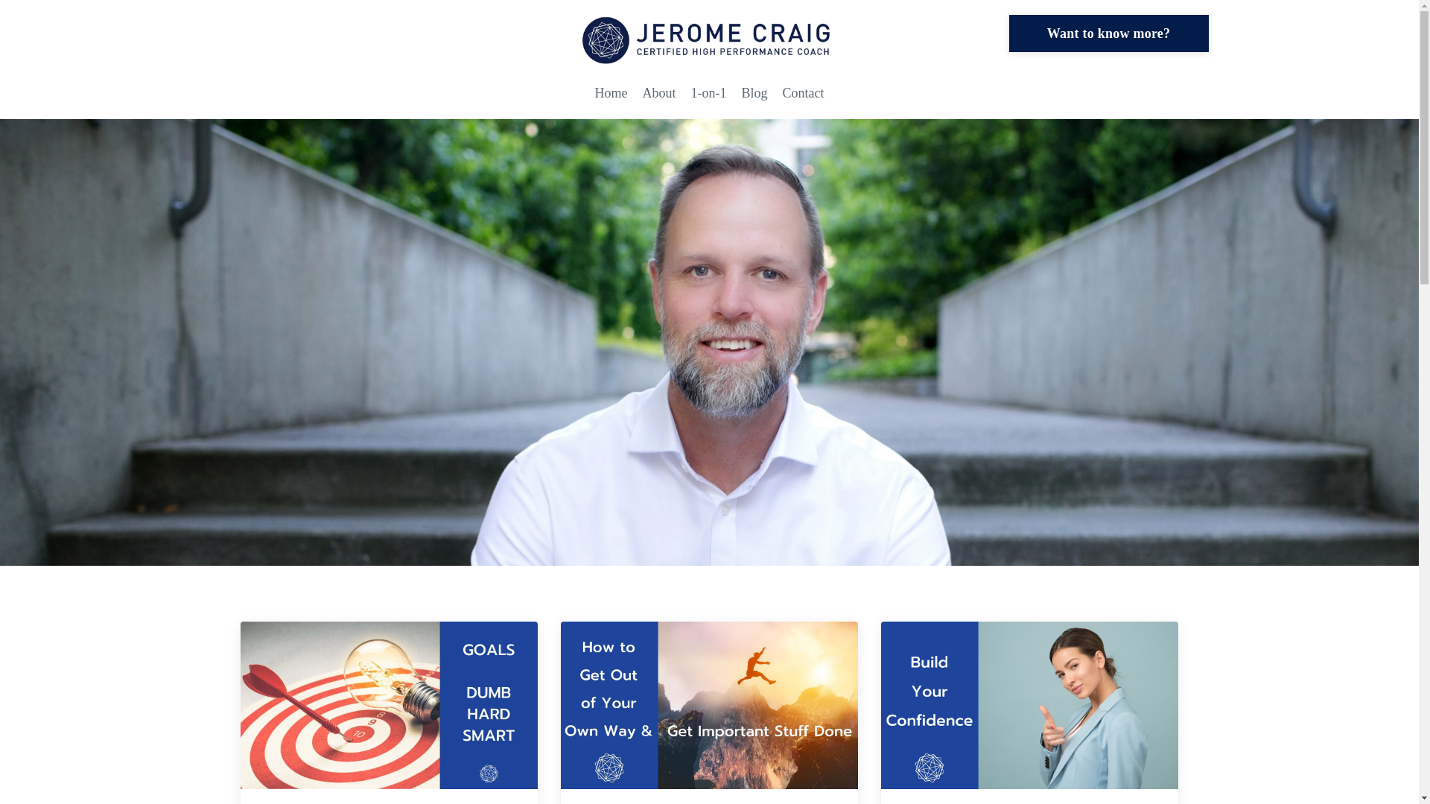 The height and width of the screenshot is (804, 1430). I want to click on Home, so click(611, 94).